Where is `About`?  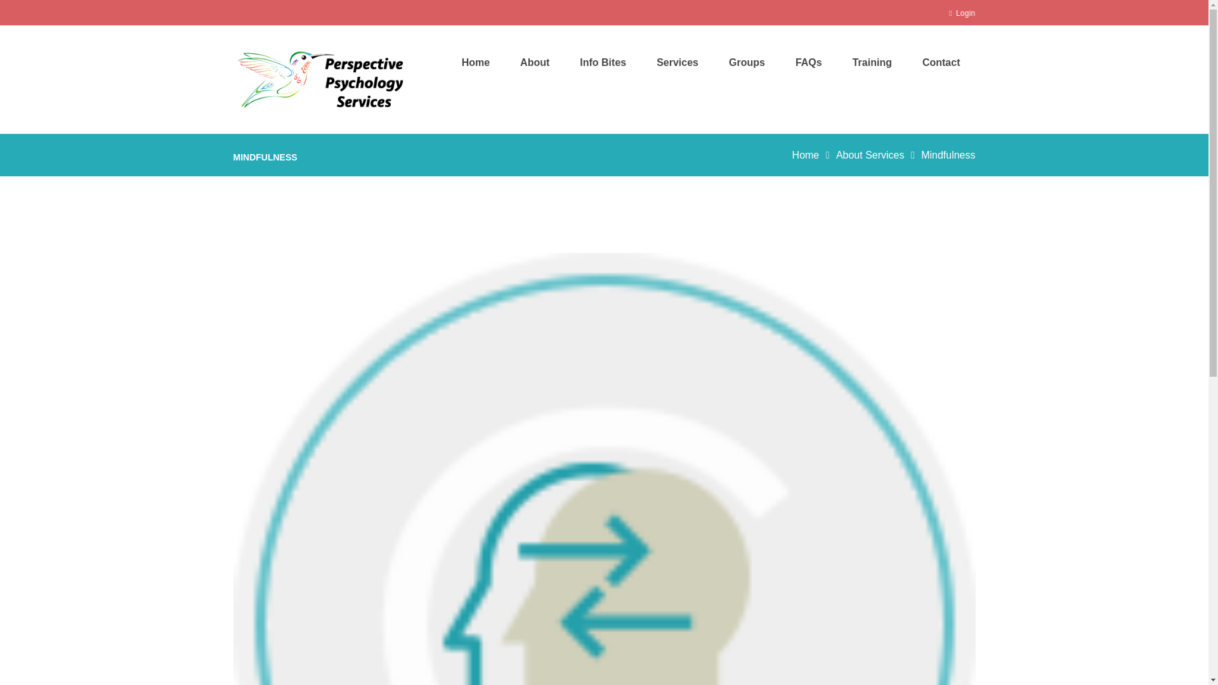
About is located at coordinates (535, 62).